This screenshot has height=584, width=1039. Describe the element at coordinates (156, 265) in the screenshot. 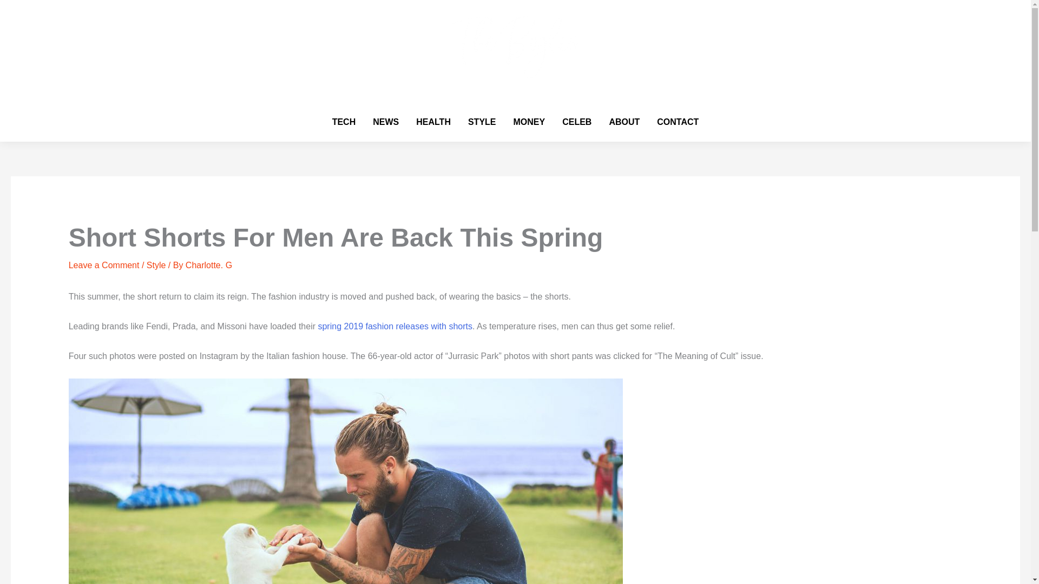

I see `Style` at that location.